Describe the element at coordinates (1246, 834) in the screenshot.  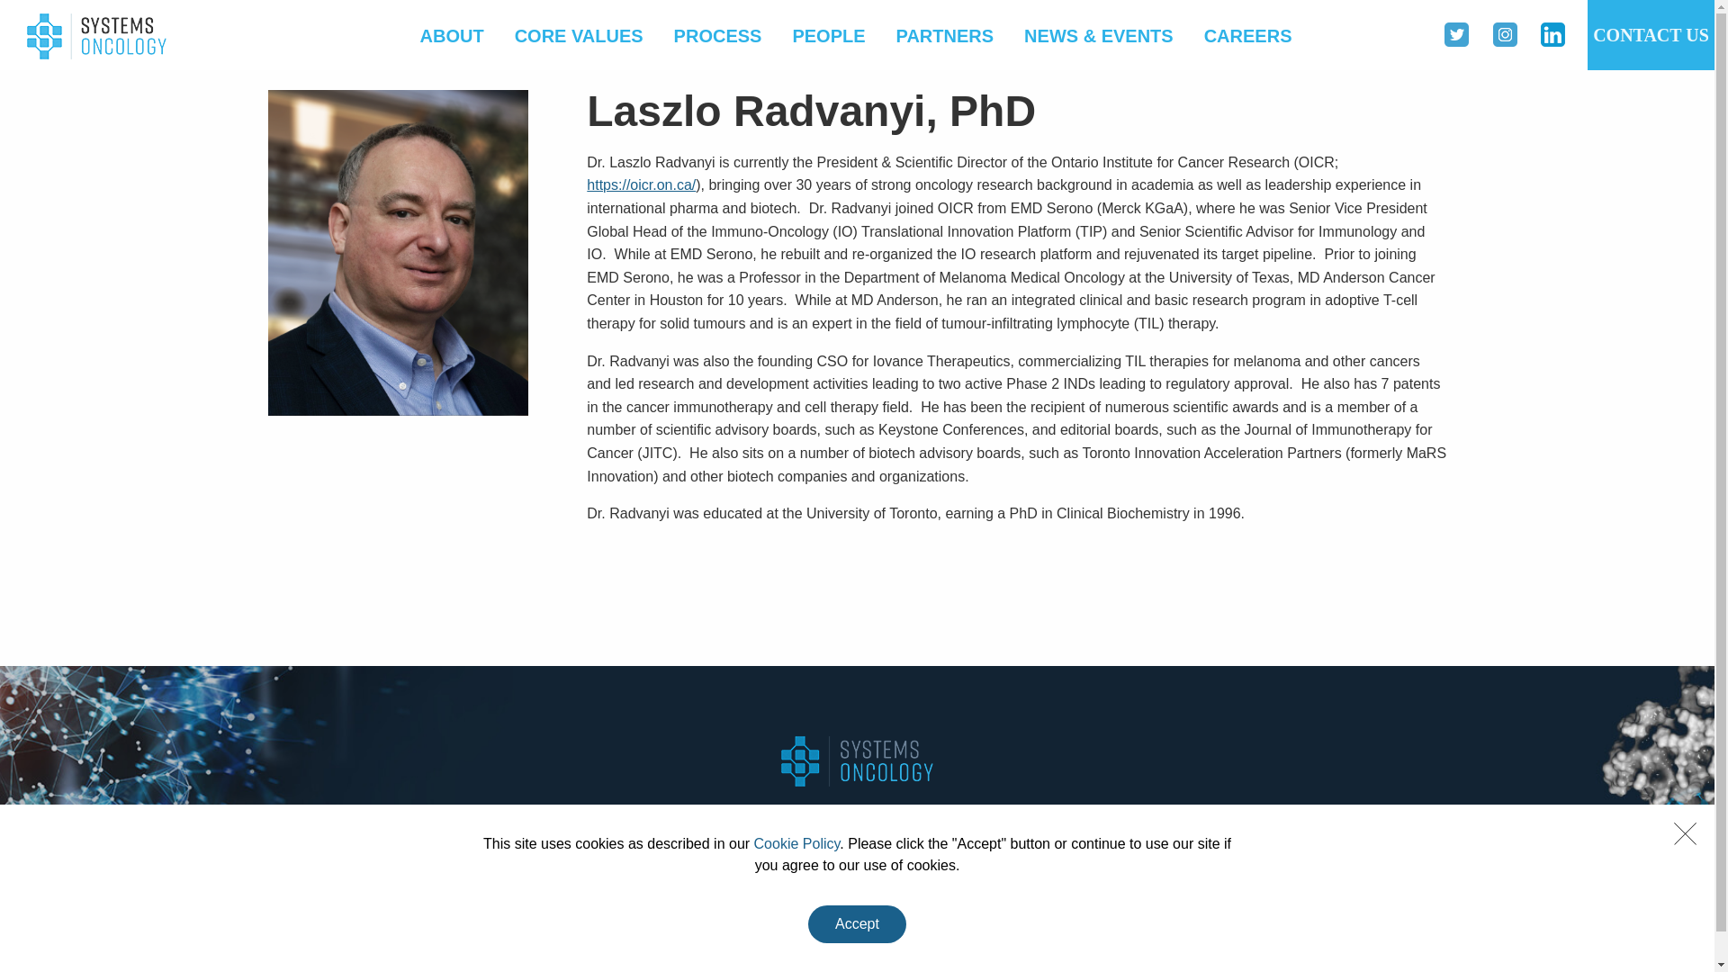
I see `CAREERS` at that location.